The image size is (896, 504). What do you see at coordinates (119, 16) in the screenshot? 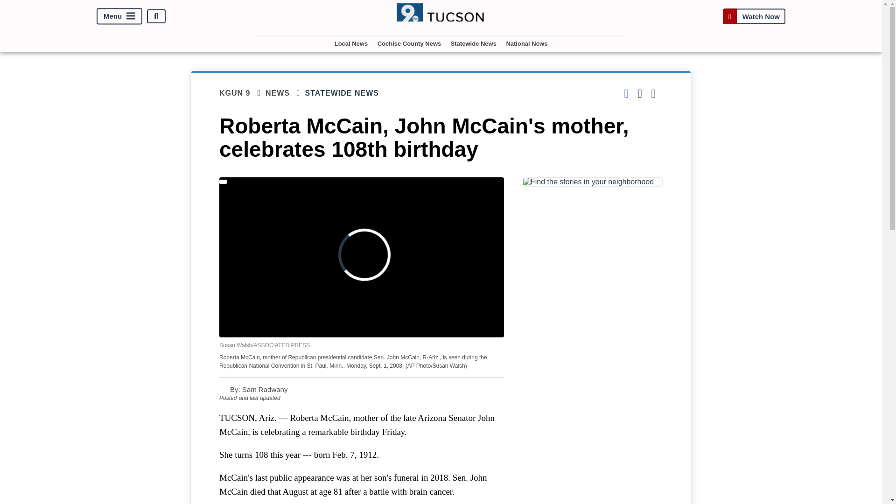
I see `Menu` at bounding box center [119, 16].